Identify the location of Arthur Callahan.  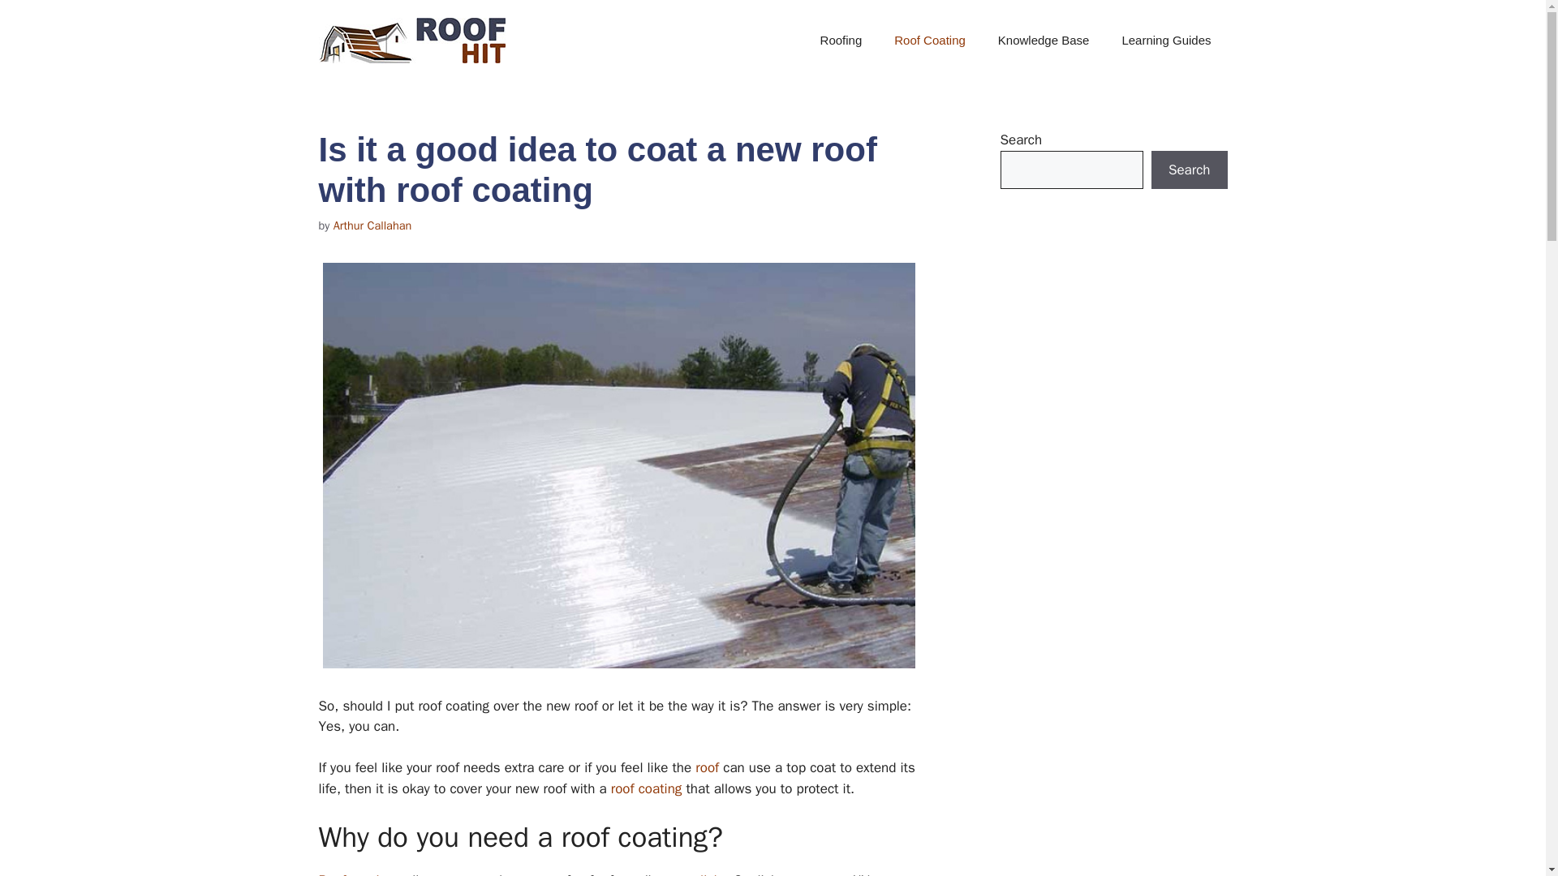
(372, 225).